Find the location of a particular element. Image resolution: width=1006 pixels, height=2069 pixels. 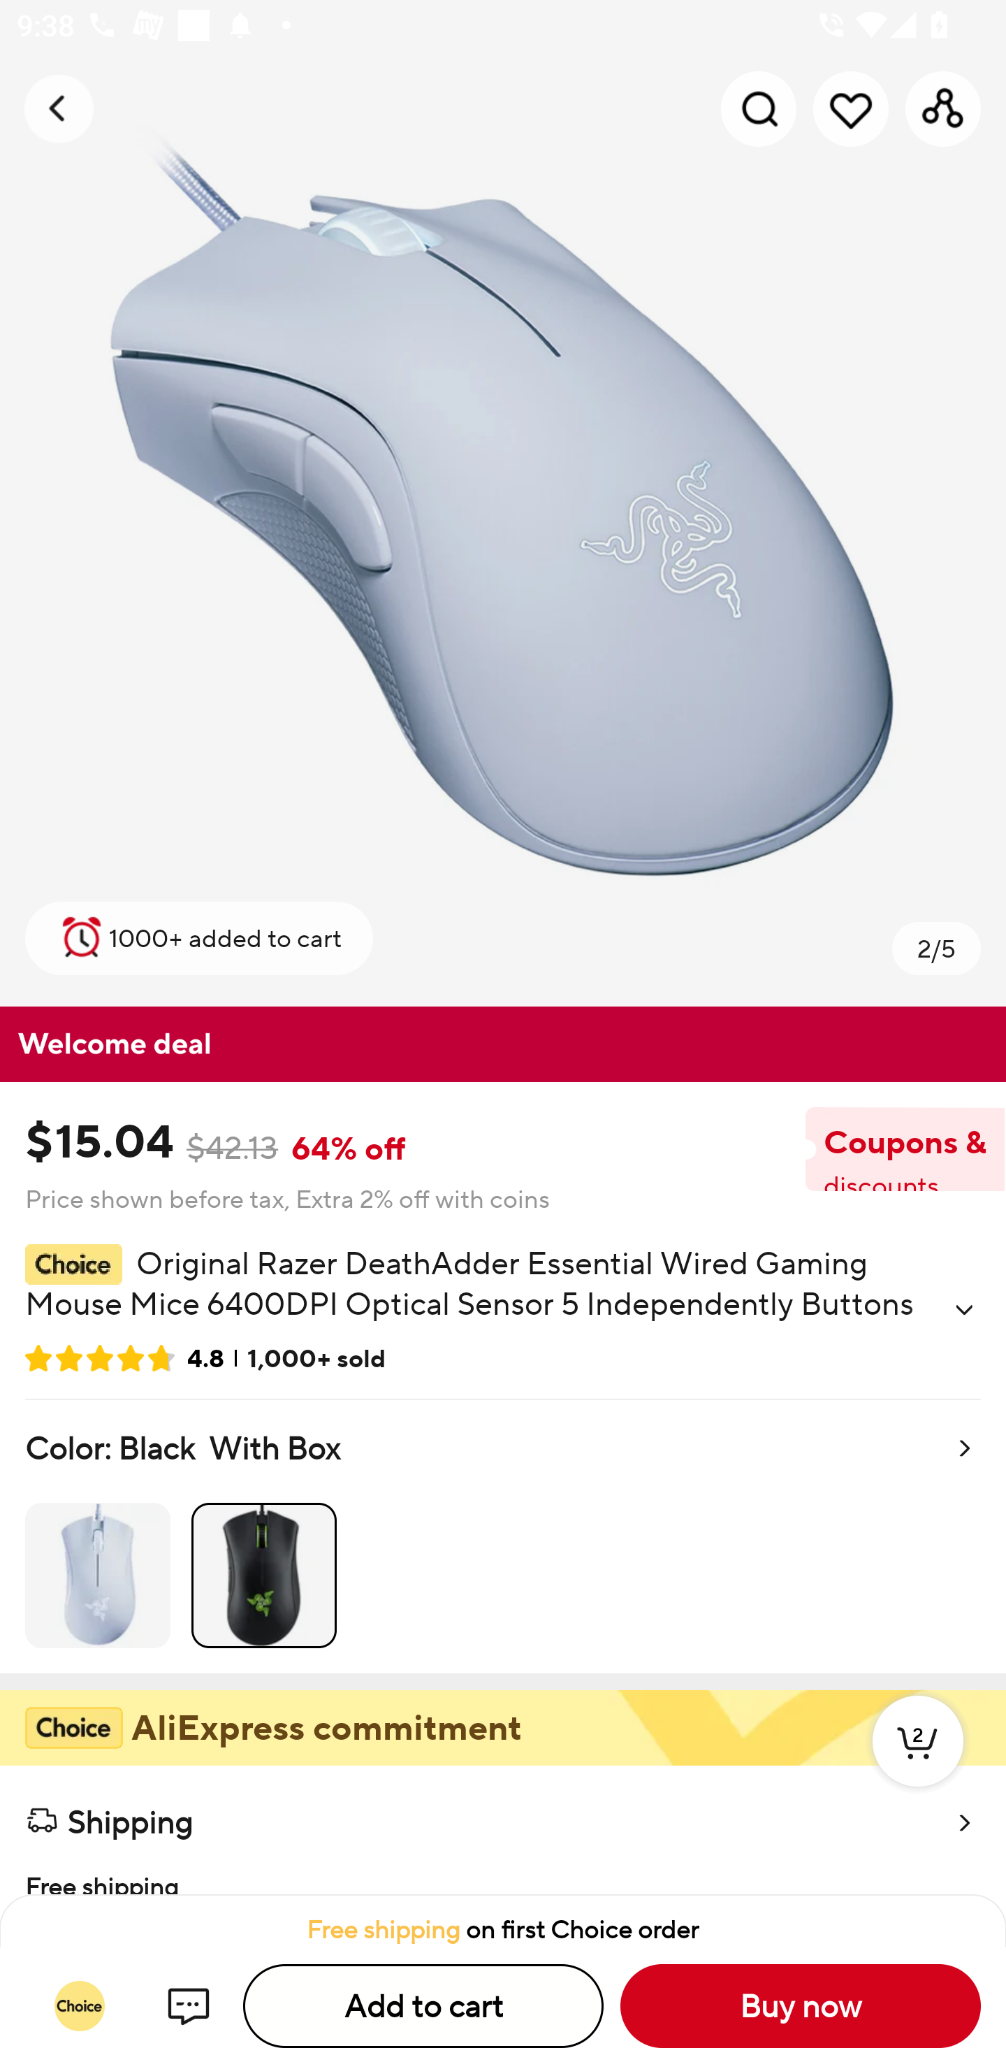

 is located at coordinates (964, 1310).